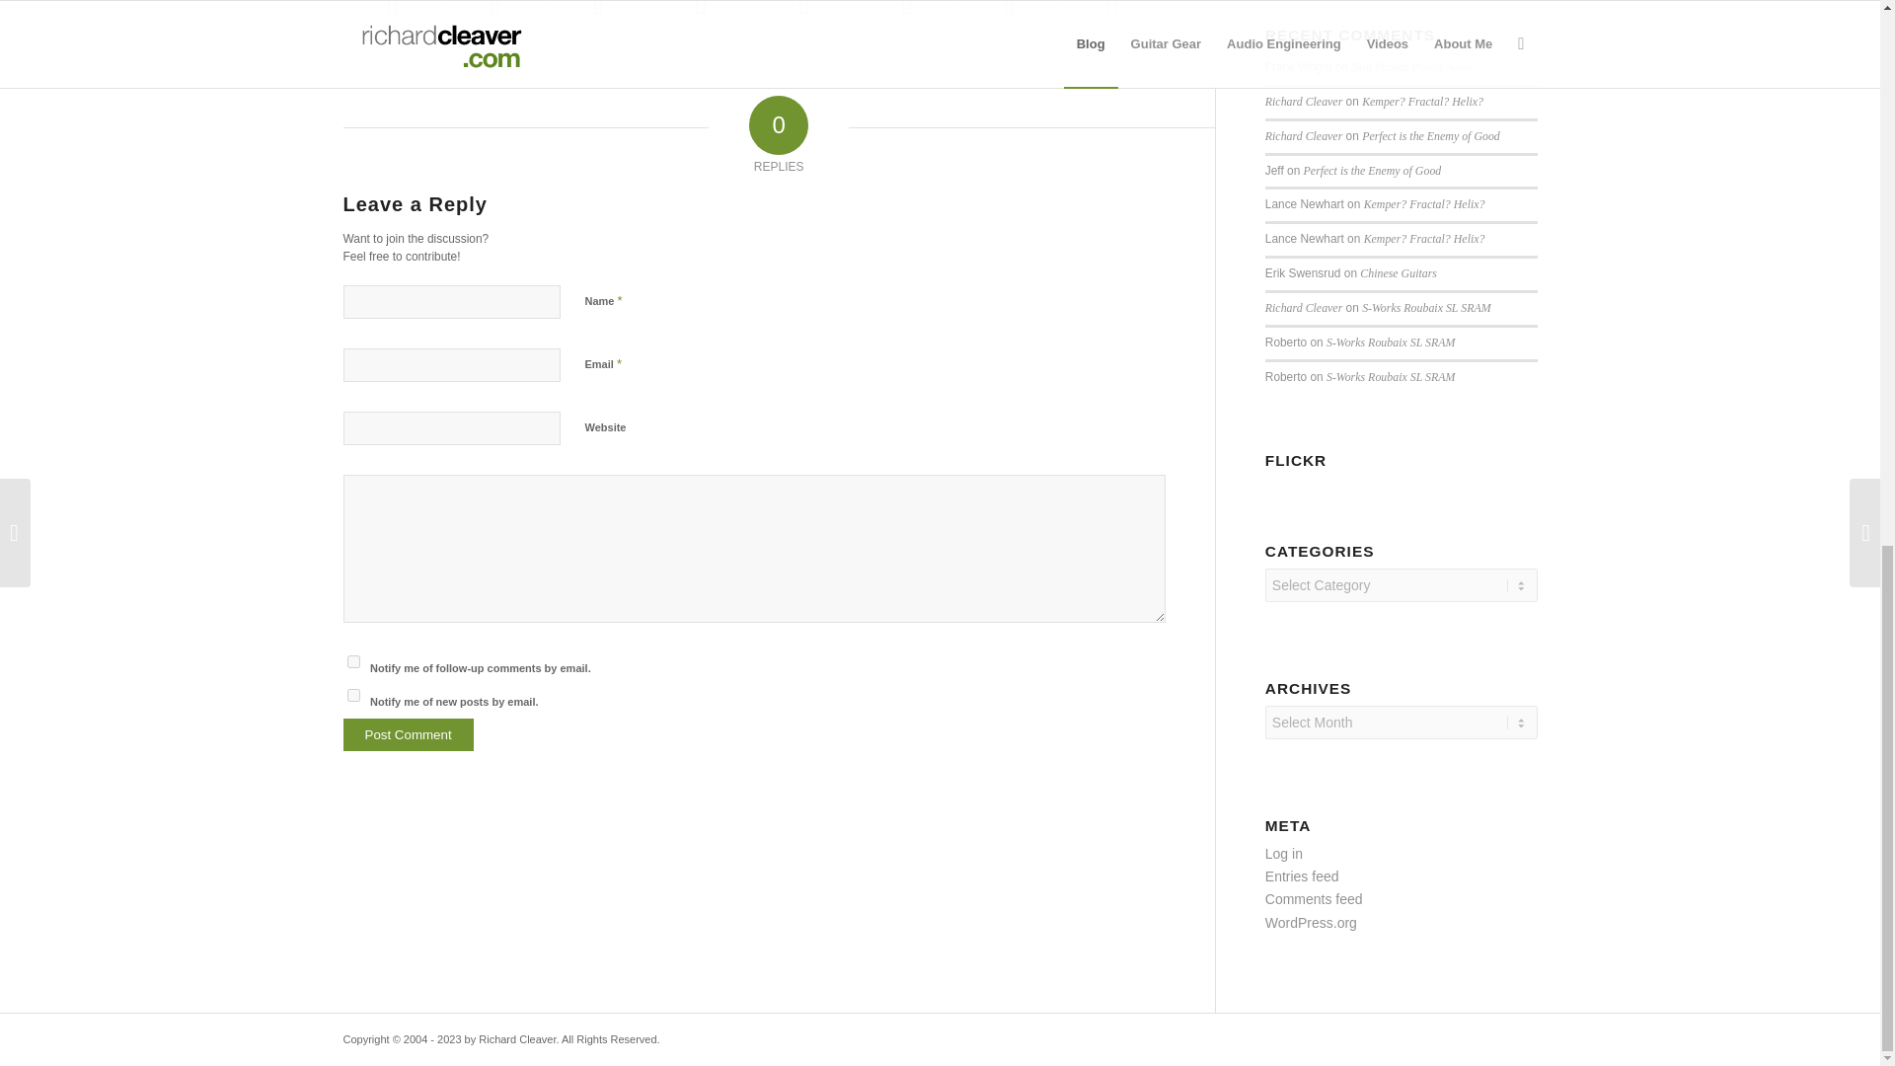 The image size is (1895, 1066). What do you see at coordinates (1411, 66) in the screenshot?
I see `Skip Prokop Passes Away` at bounding box center [1411, 66].